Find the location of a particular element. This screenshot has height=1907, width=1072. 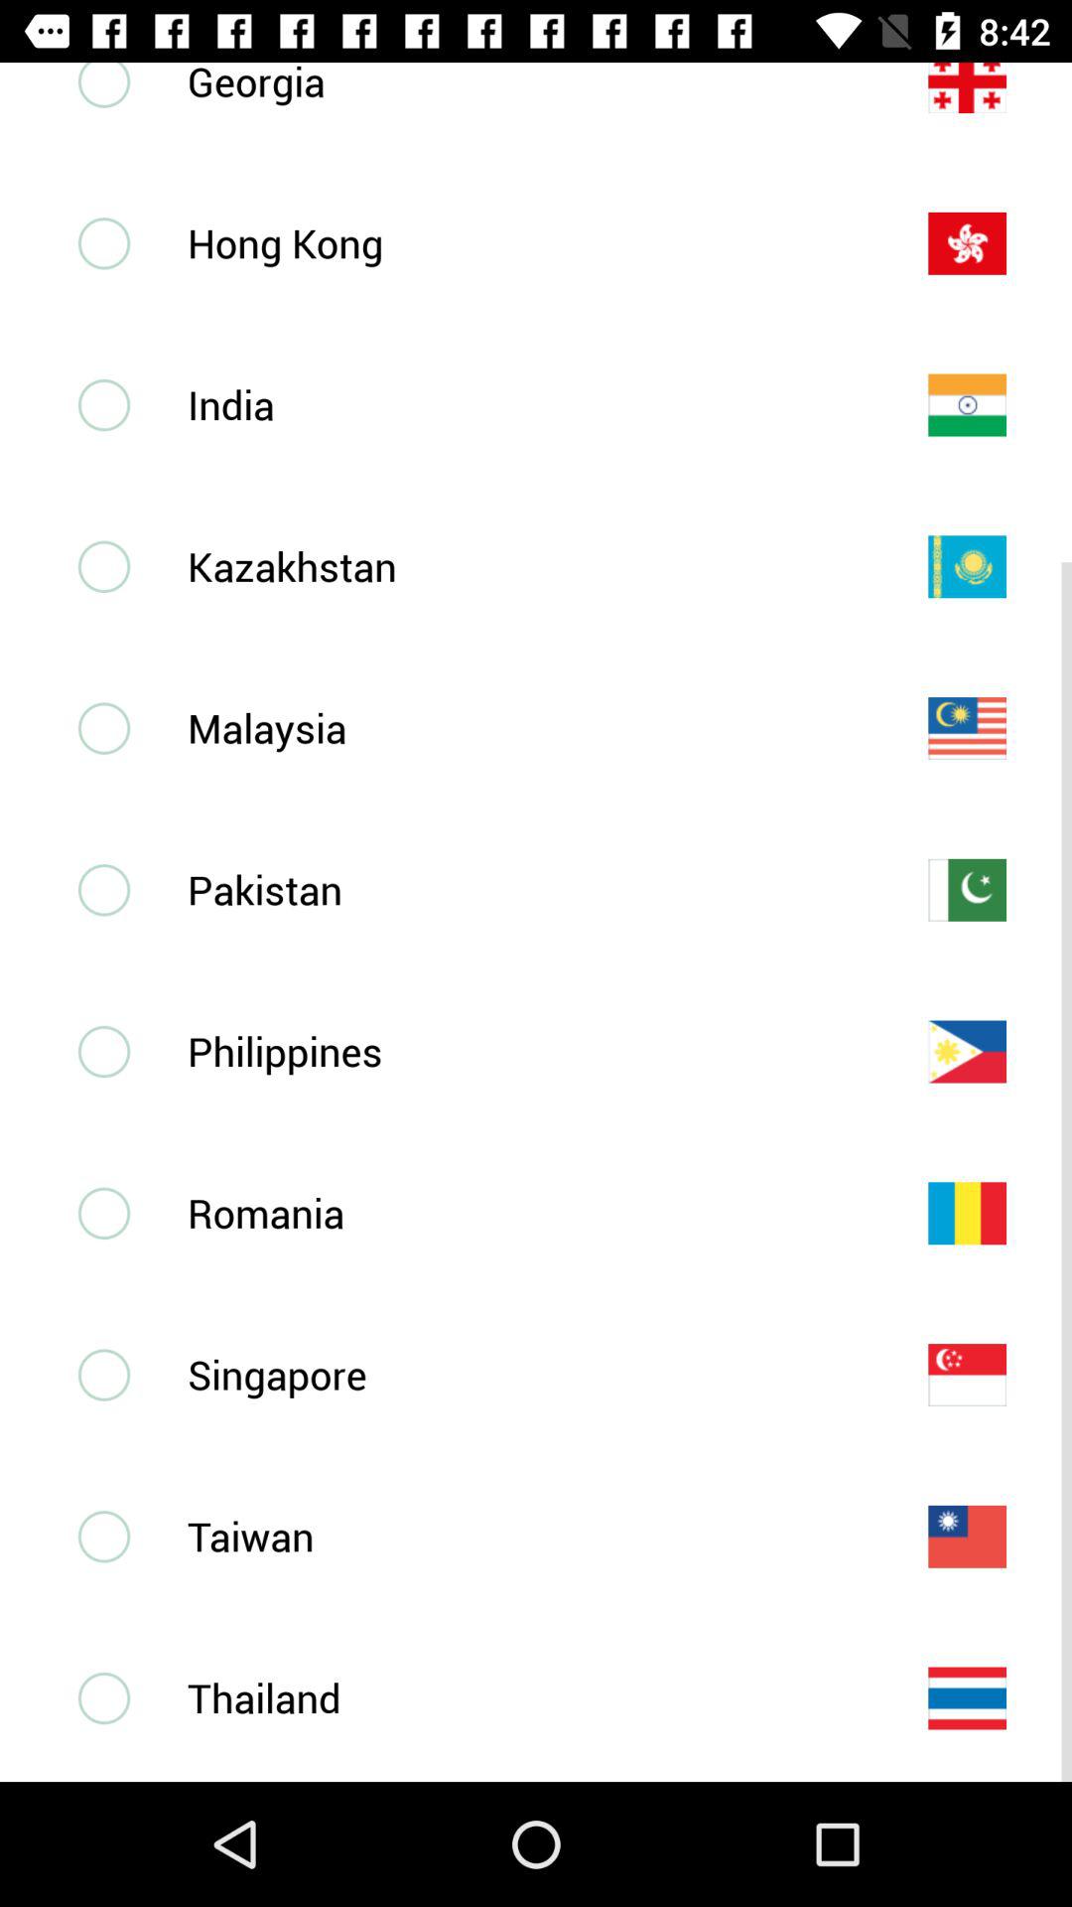

tap the romania is located at coordinates (525, 1212).